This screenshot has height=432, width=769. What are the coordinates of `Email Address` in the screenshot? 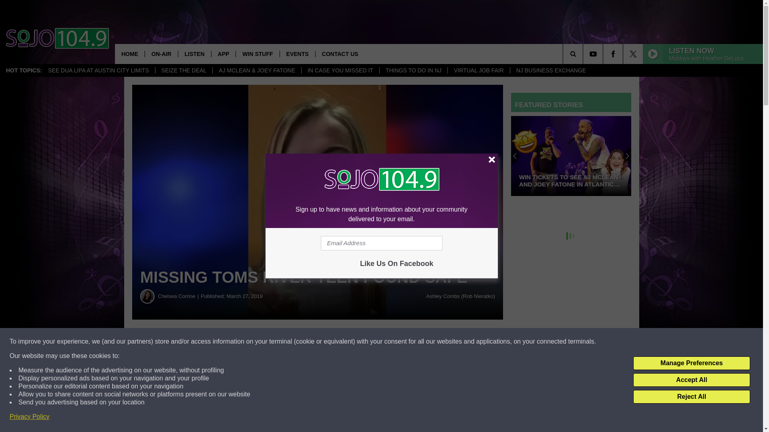 It's located at (381, 243).